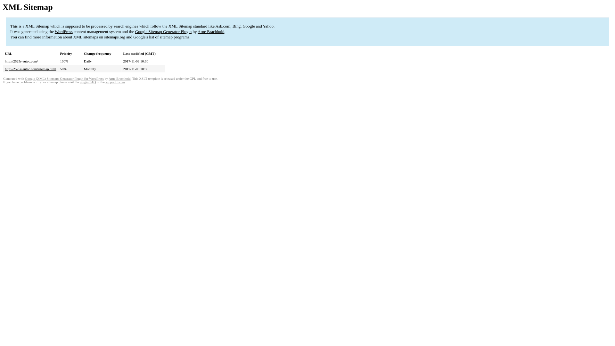 This screenshot has height=346, width=615. What do you see at coordinates (115, 37) in the screenshot?
I see `sitemaps.org` at bounding box center [115, 37].